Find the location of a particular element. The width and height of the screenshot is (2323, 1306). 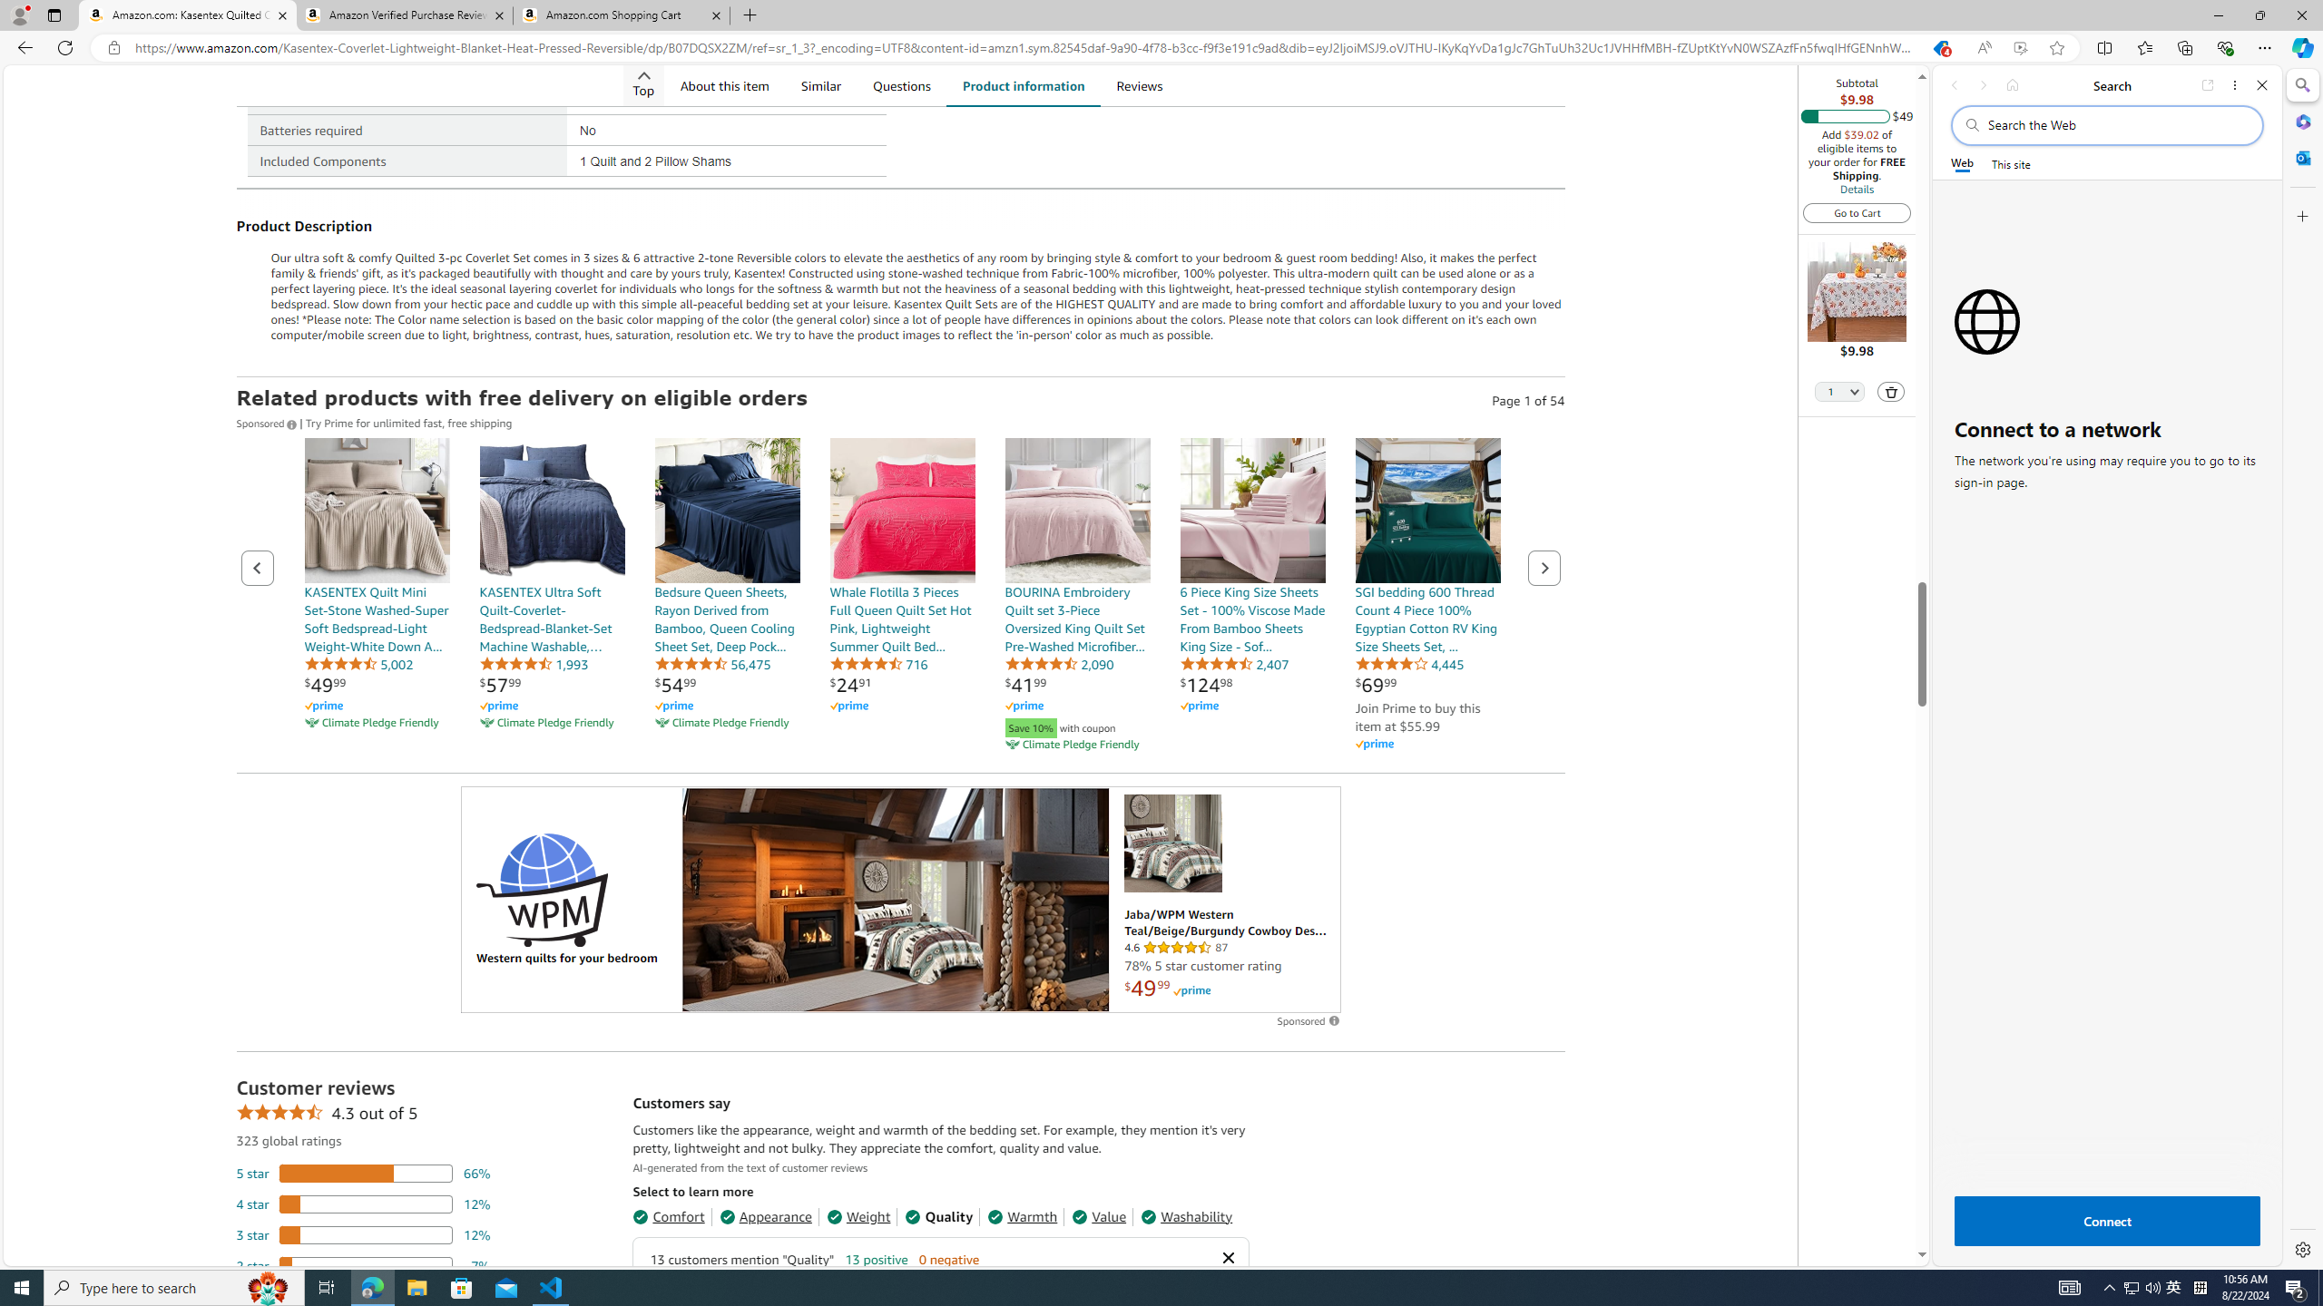

1,993 is located at coordinates (534, 664).